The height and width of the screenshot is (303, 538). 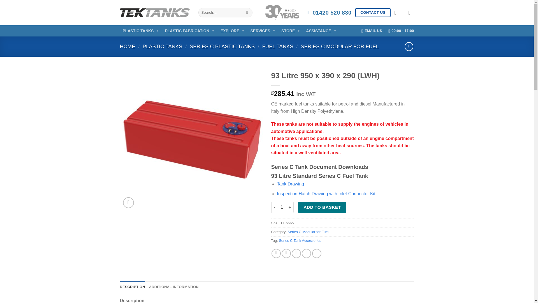 I want to click on Zoom, so click(x=128, y=203).